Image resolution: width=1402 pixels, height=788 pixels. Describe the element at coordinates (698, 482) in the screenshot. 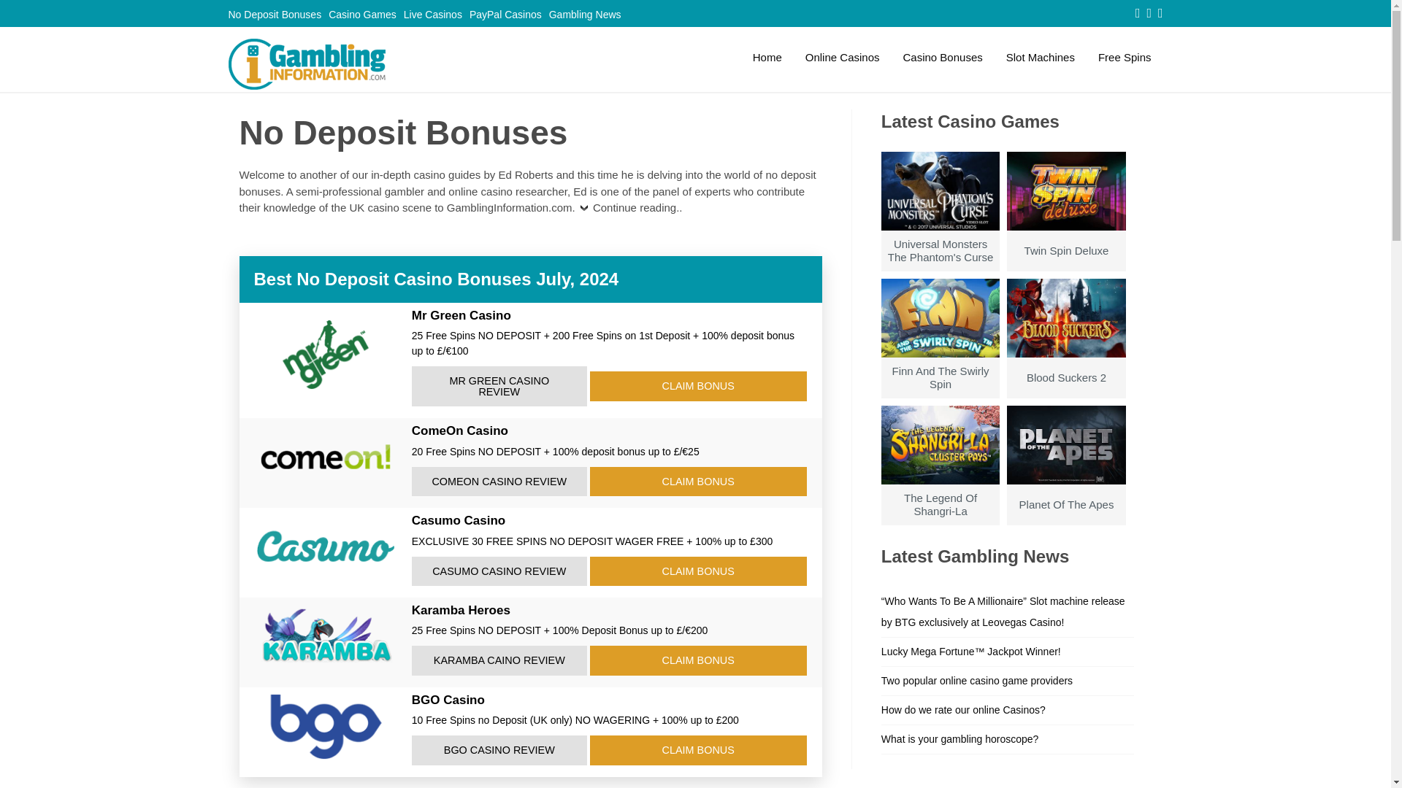

I see `CLAIM BONUS` at that location.